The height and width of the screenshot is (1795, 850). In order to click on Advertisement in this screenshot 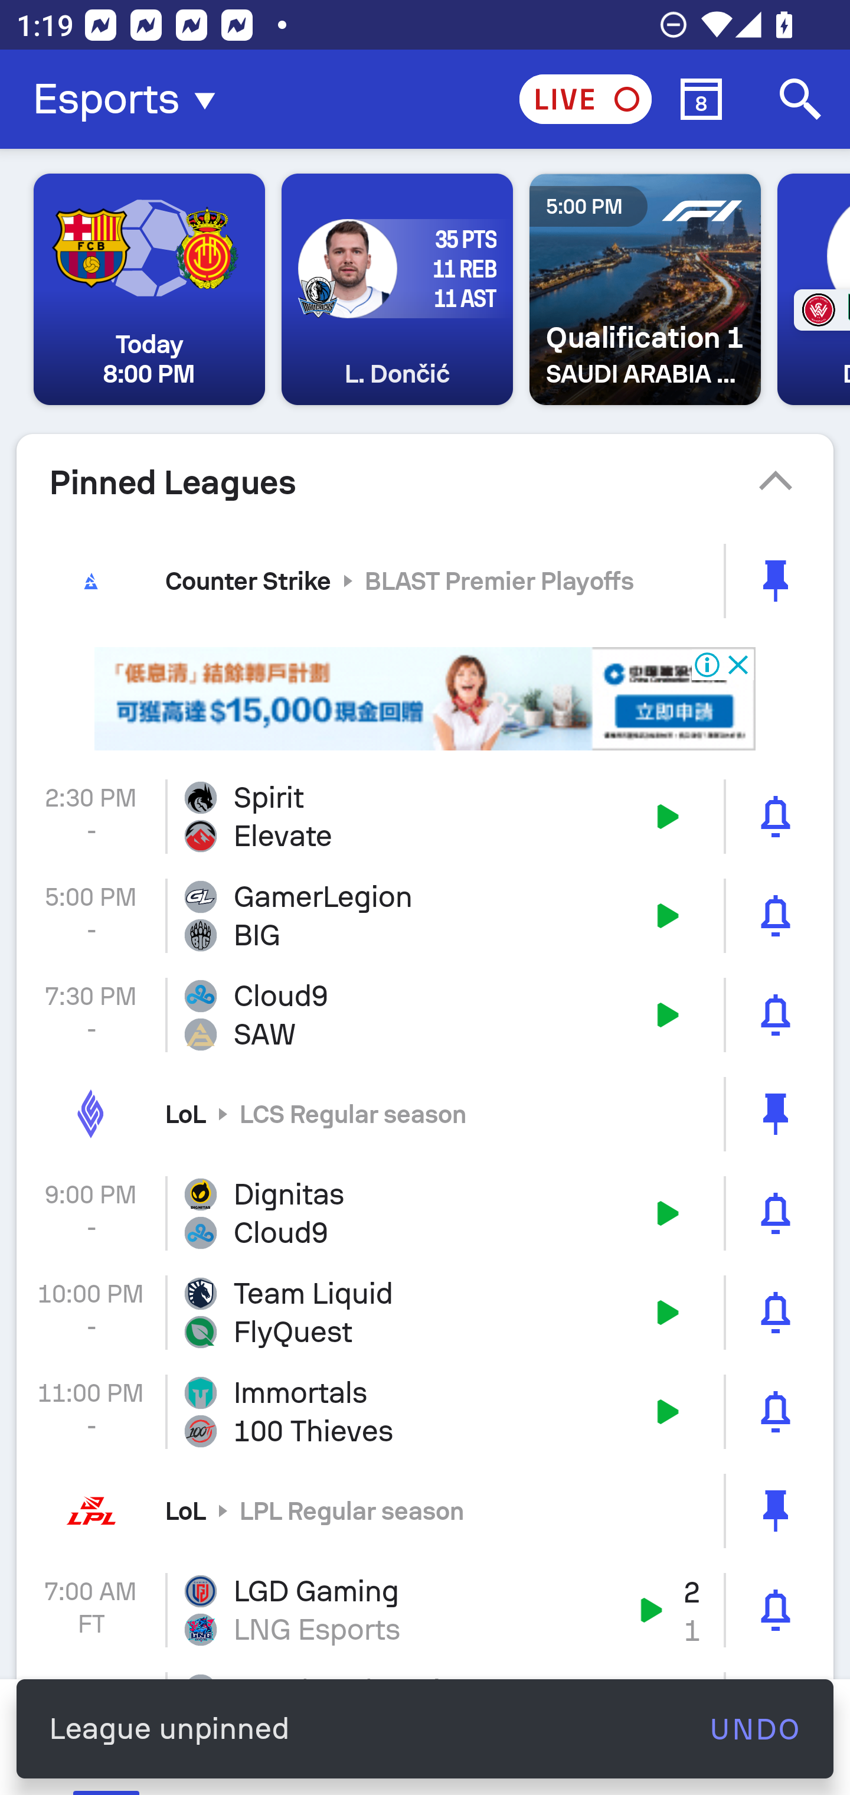, I will do `click(425, 699)`.